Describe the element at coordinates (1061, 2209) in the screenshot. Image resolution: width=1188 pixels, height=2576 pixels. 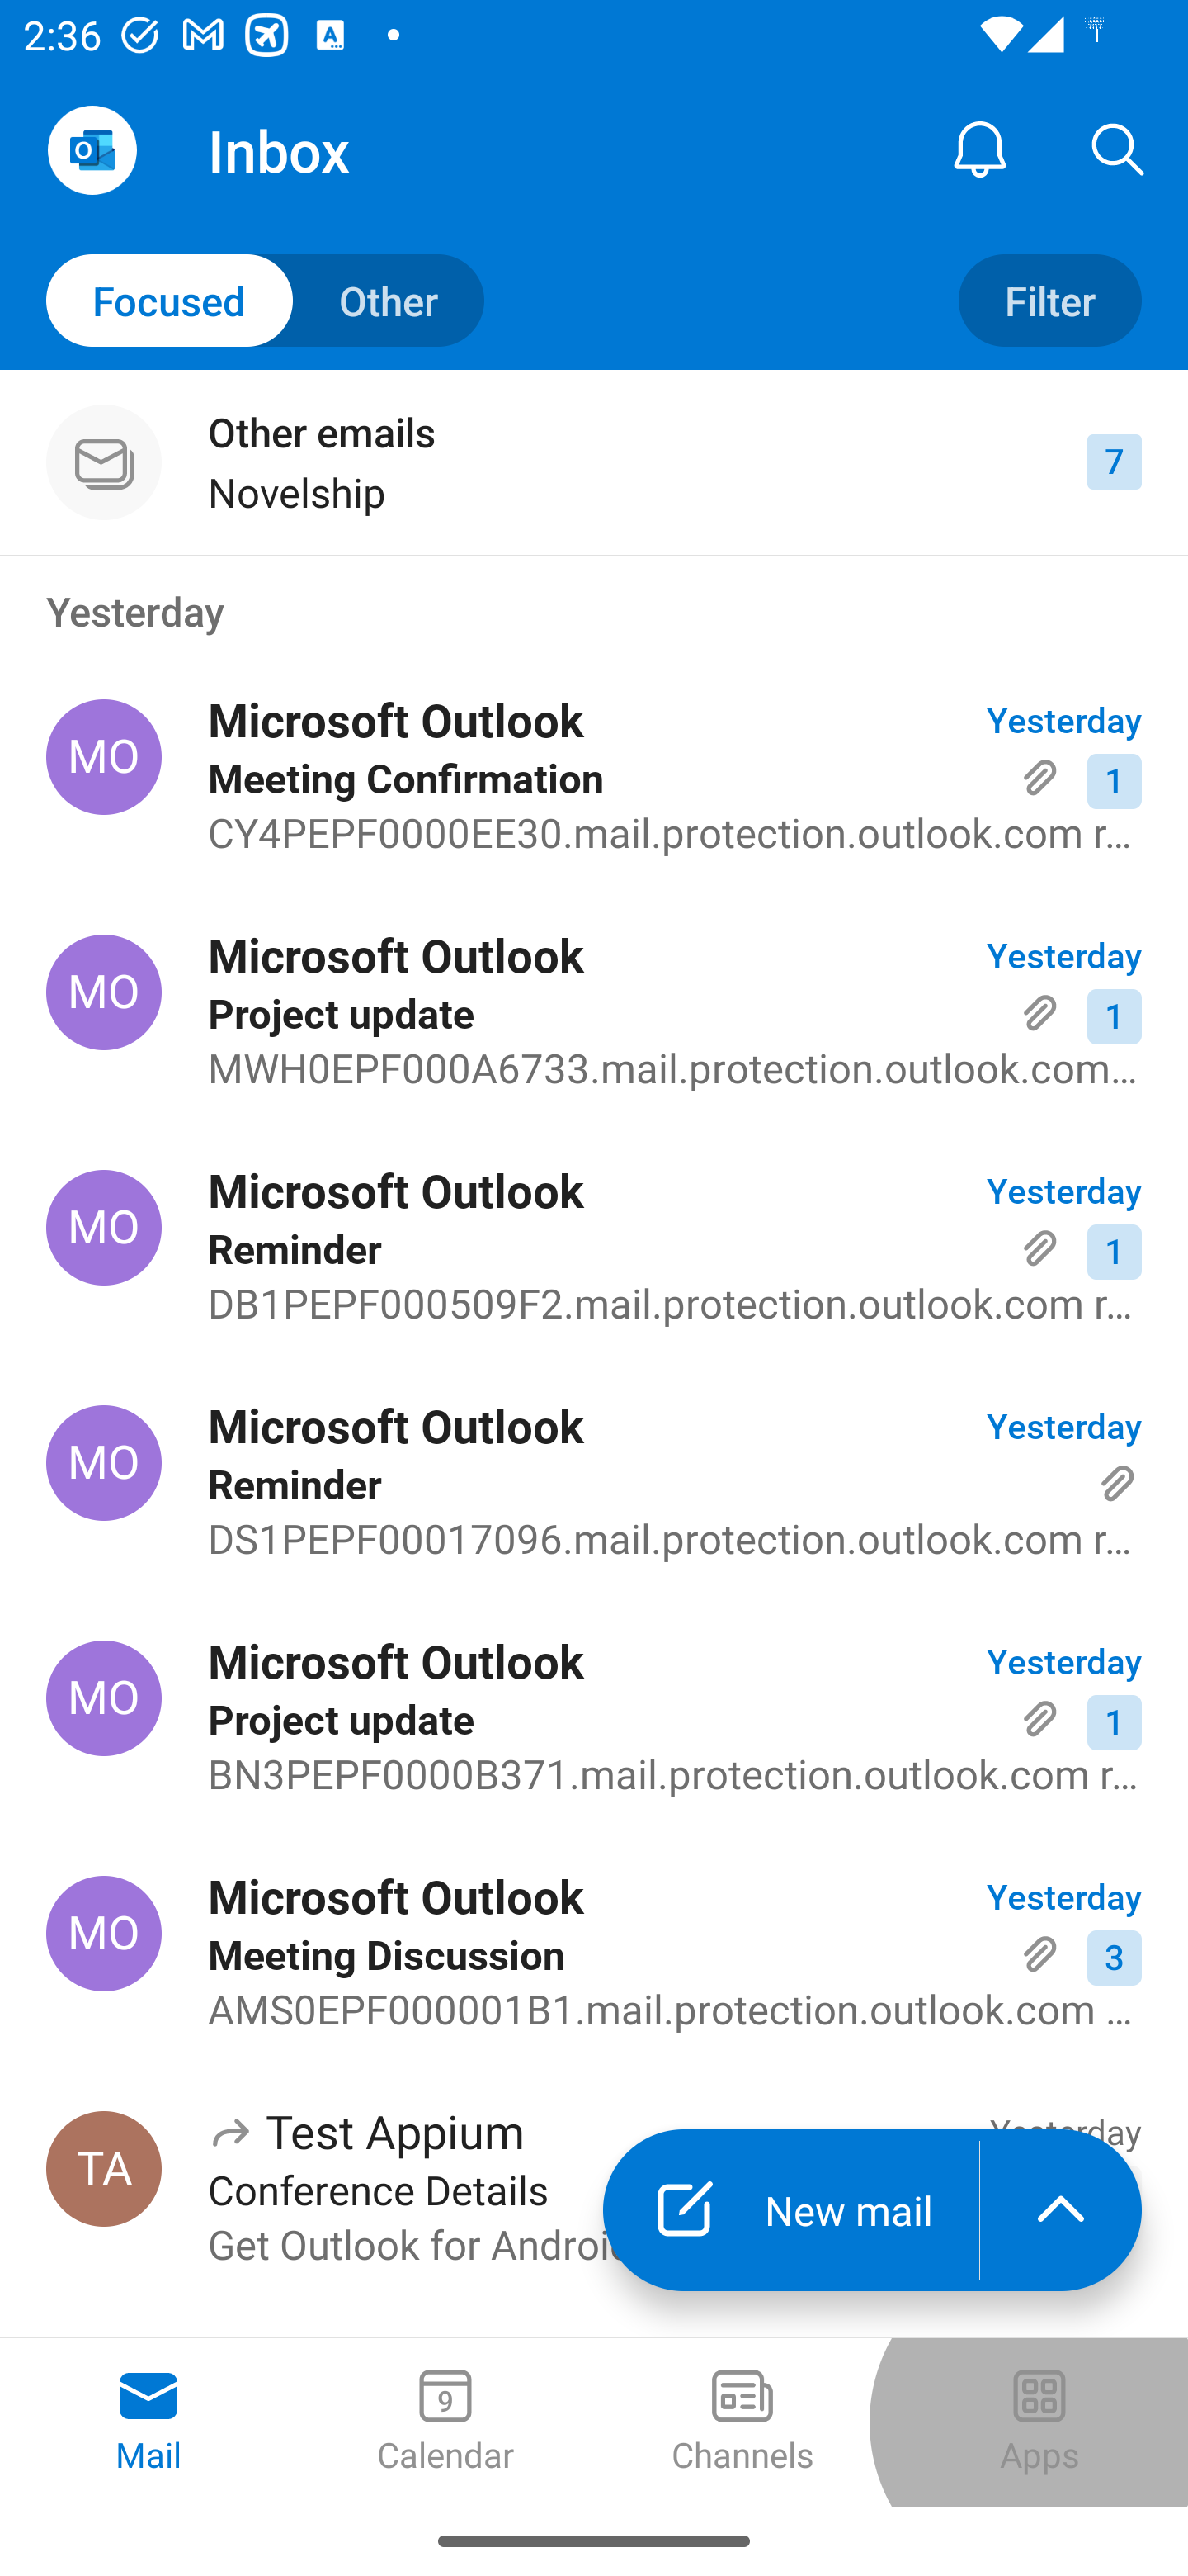
I see `launch the extended action menu` at that location.